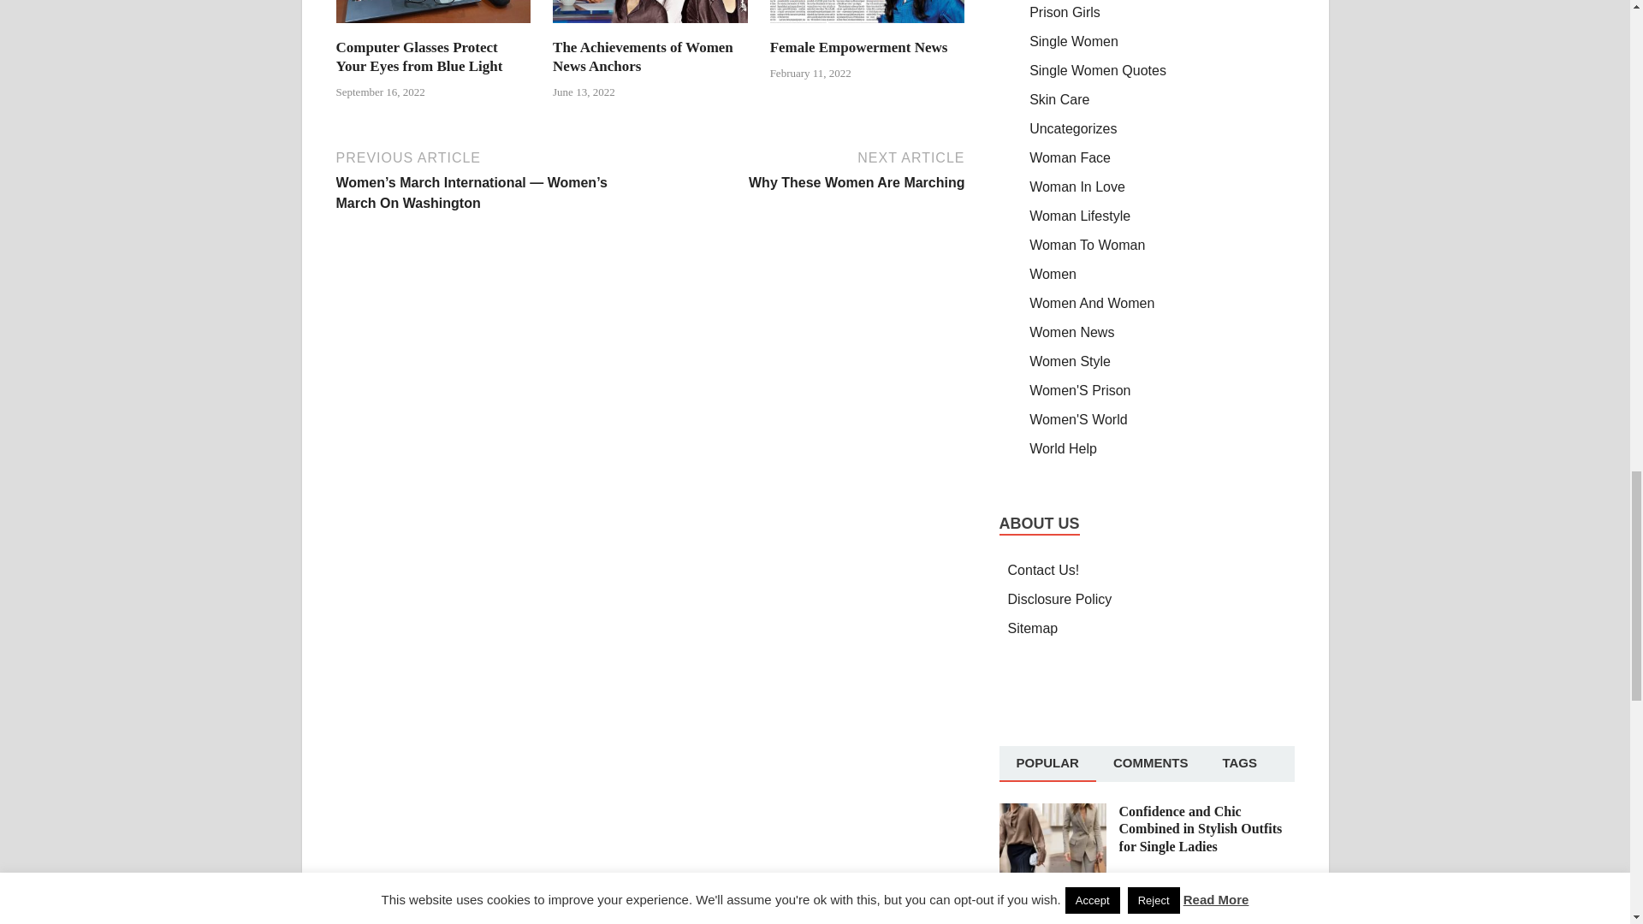  Describe the element at coordinates (868, 27) in the screenshot. I see `Female Empowerment News` at that location.